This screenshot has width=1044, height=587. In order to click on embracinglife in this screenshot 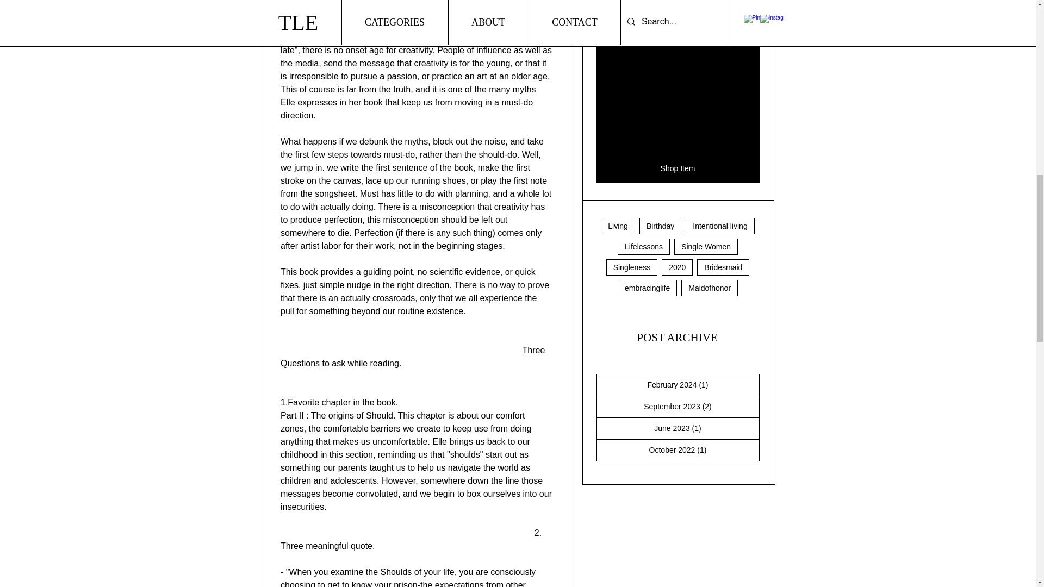, I will do `click(647, 288)`.